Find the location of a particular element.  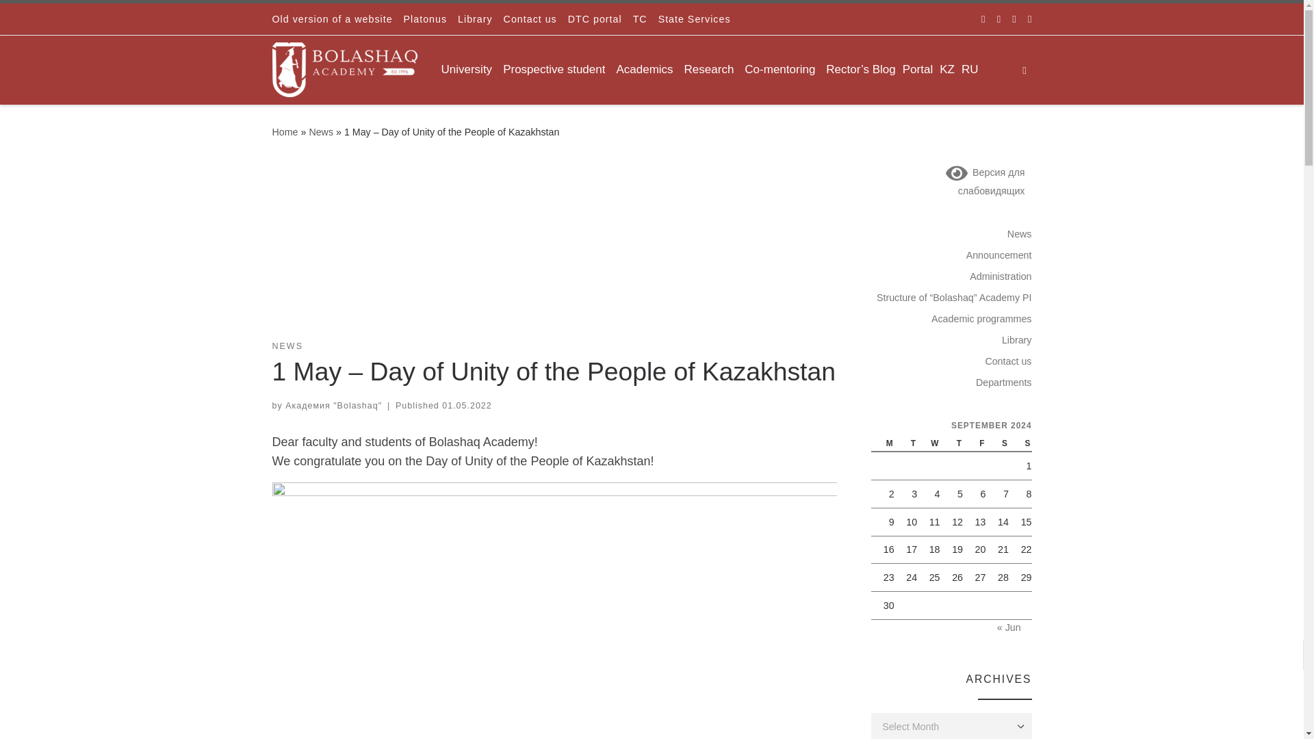

DTC portal is located at coordinates (595, 19).